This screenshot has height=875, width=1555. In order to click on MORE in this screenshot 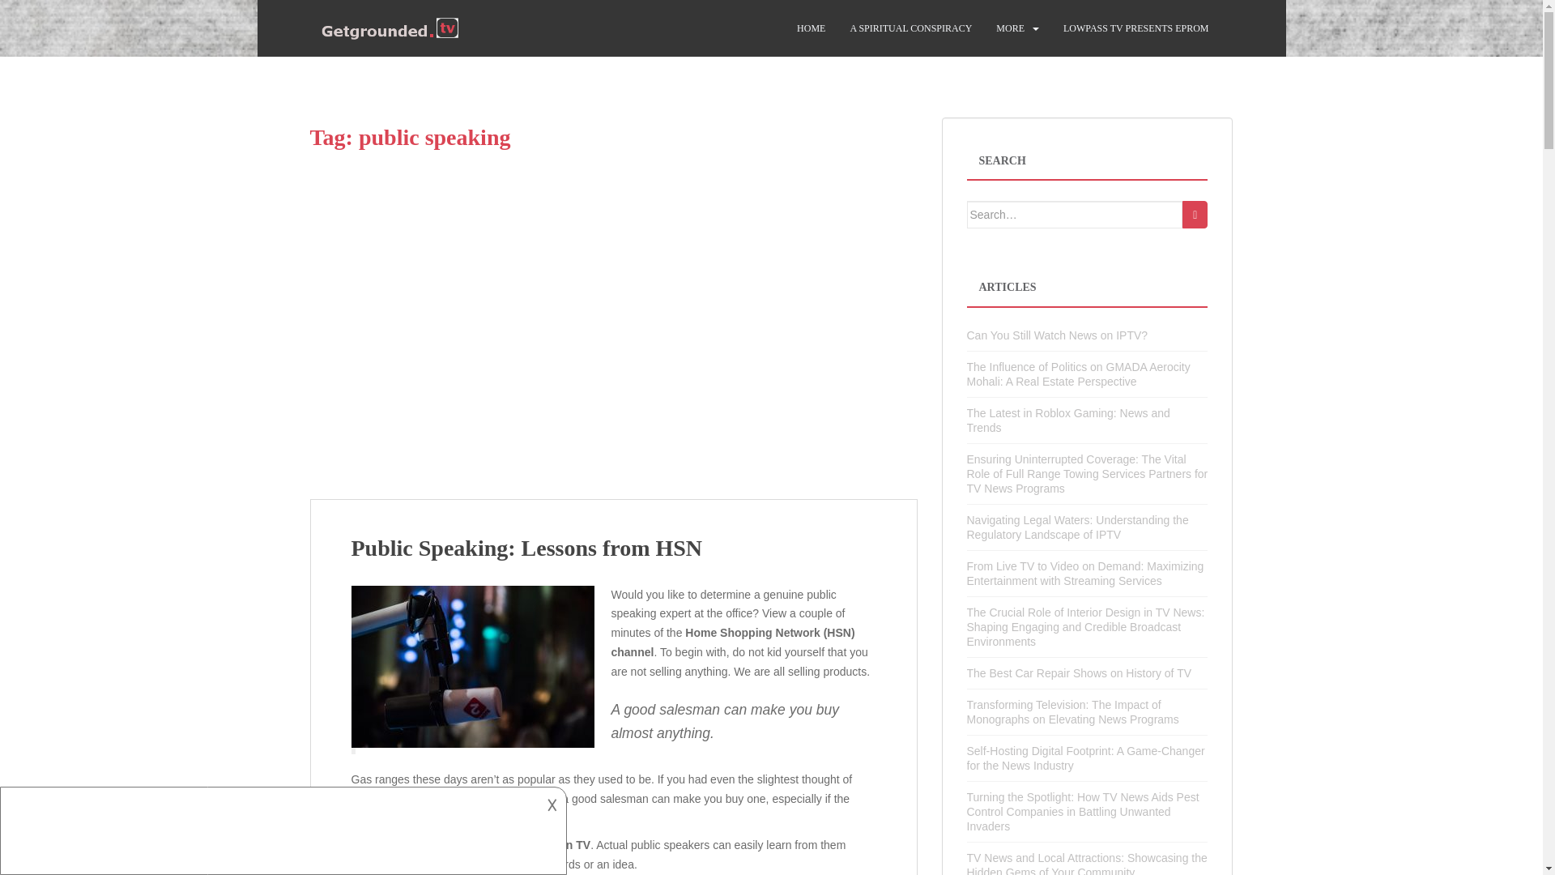, I will do `click(1011, 28)`.